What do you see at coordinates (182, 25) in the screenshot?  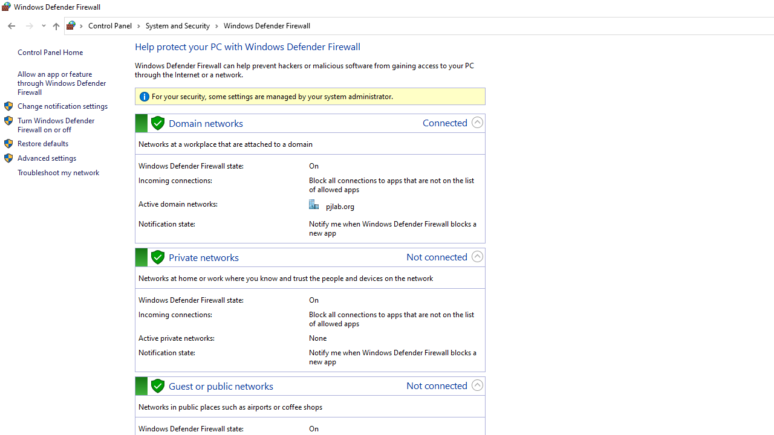 I see `System and Security` at bounding box center [182, 25].